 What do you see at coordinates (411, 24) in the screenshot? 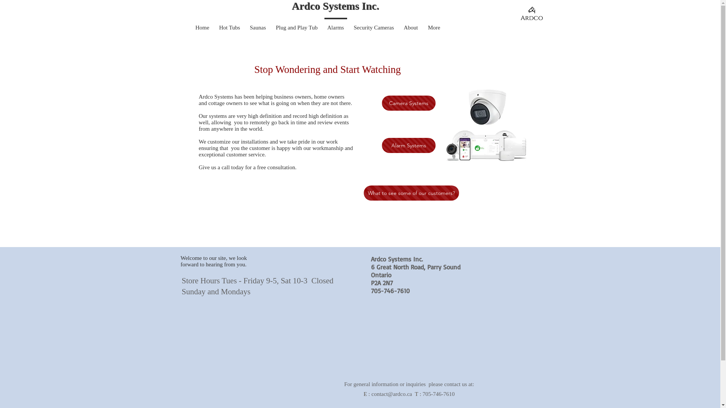
I see `About` at bounding box center [411, 24].